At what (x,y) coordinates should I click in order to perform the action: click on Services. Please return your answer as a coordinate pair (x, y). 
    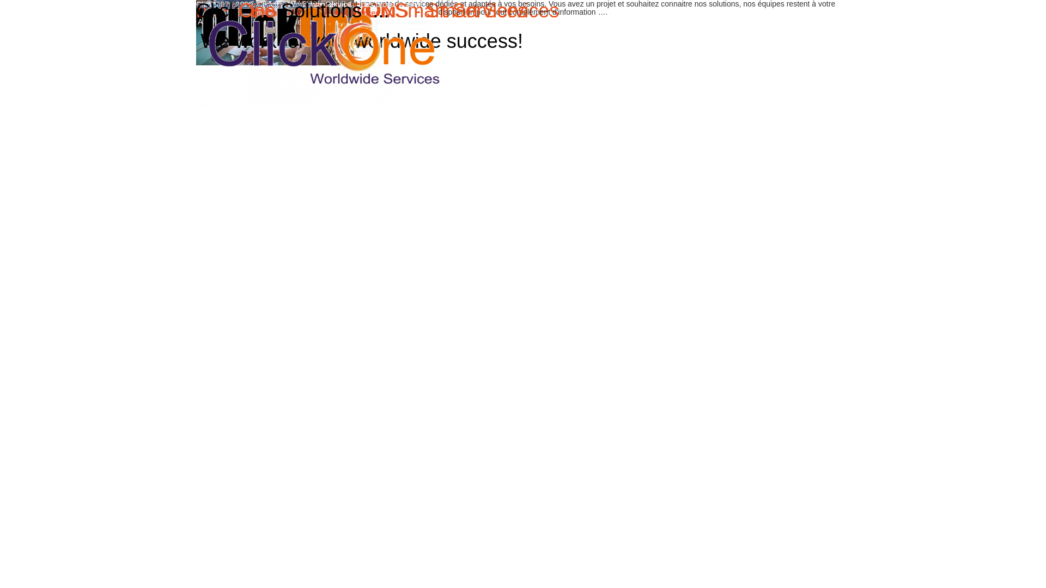
    Looking at the image, I should click on (267, 5).